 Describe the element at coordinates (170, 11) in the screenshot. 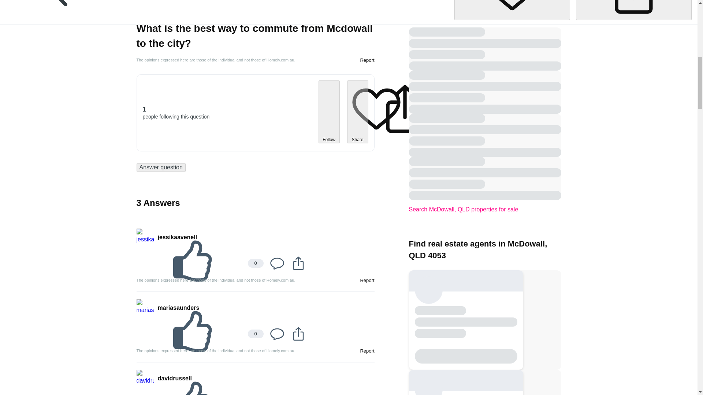

I see `nimusam` at that location.